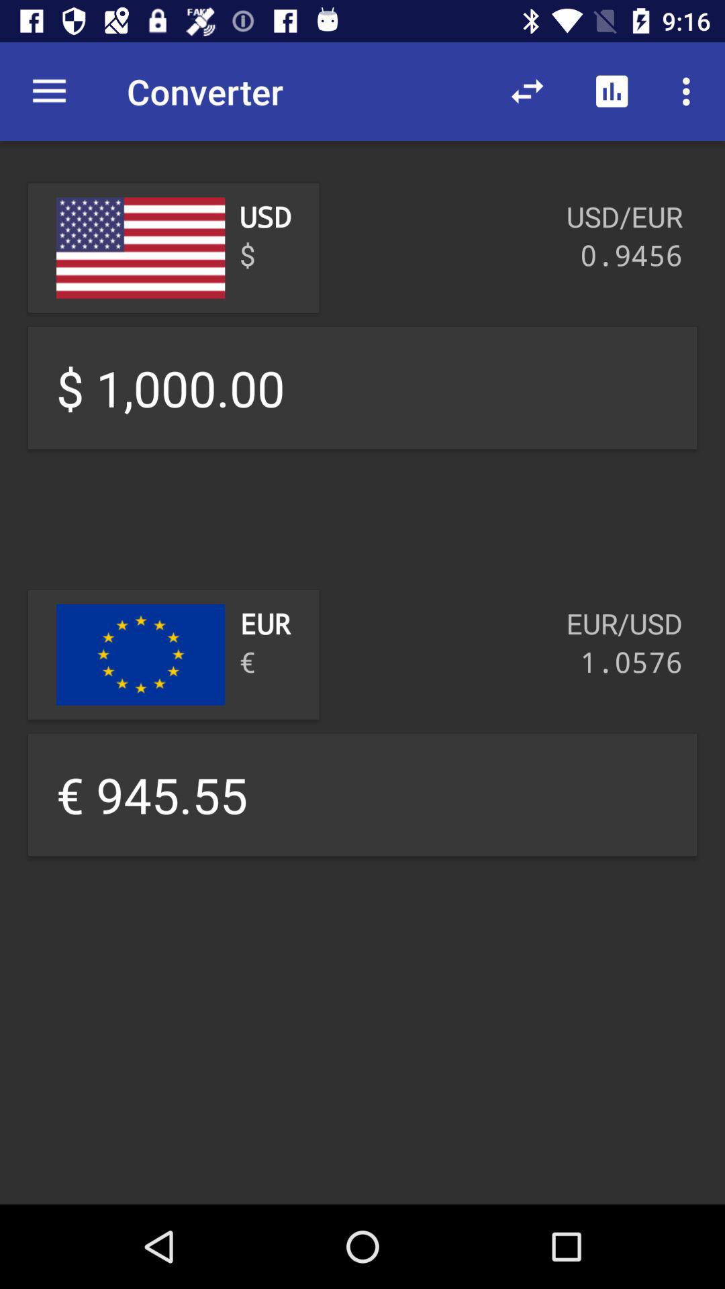  Describe the element at coordinates (690, 91) in the screenshot. I see `click on more settings` at that location.